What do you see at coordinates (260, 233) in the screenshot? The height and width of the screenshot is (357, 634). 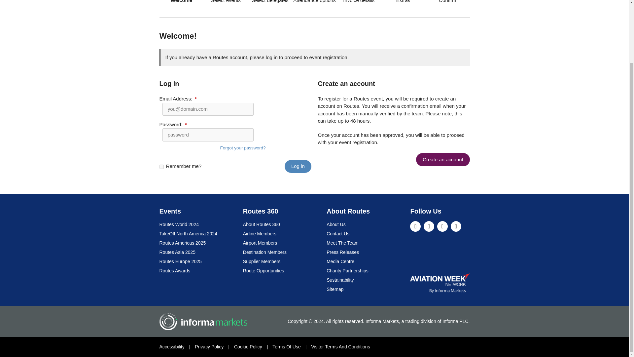 I see `Airline Members` at bounding box center [260, 233].